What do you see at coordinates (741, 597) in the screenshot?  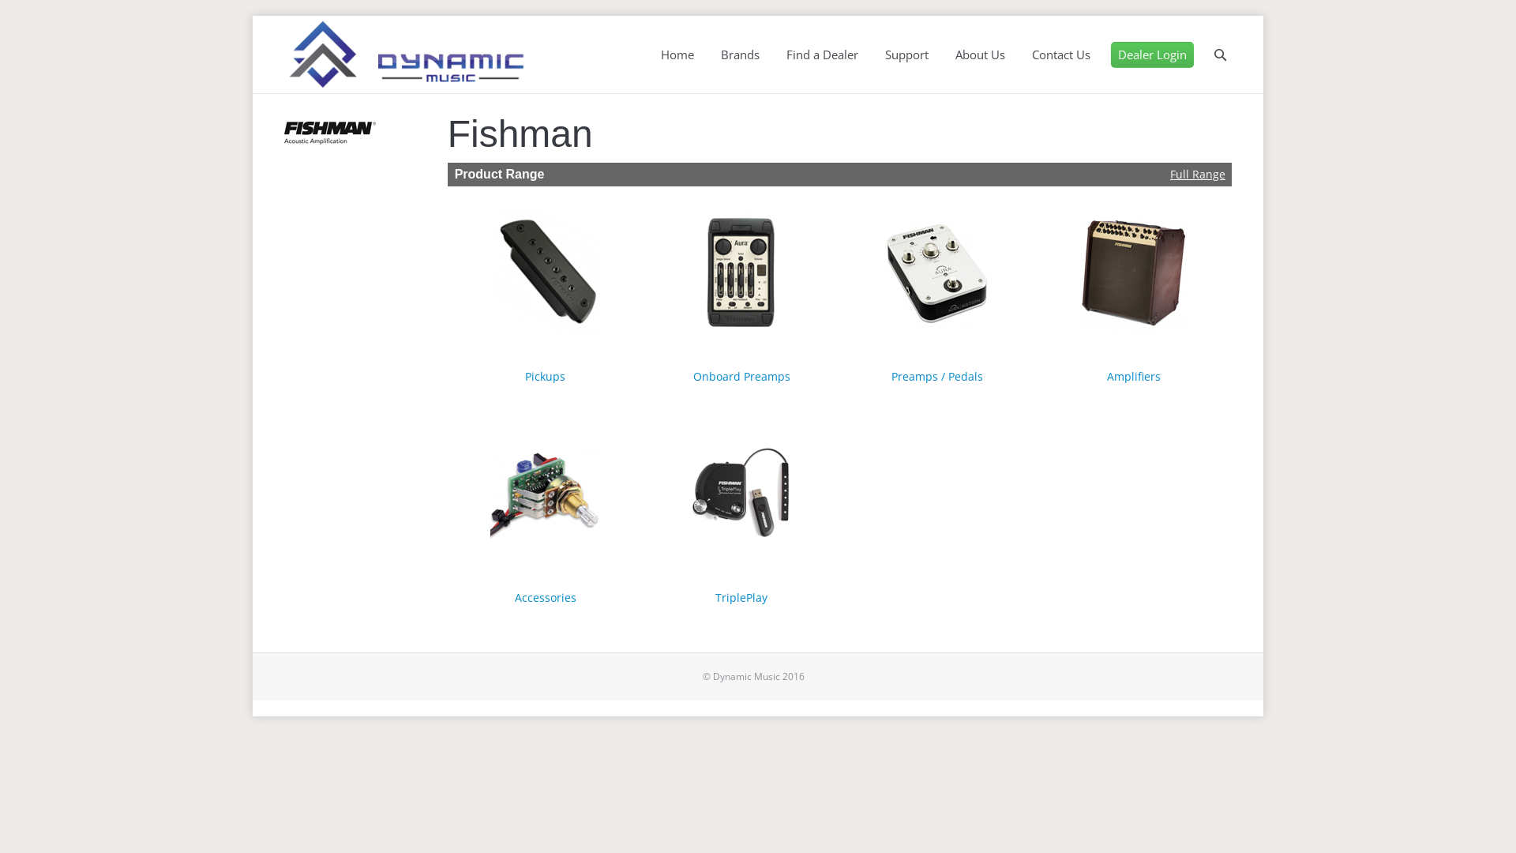 I see `TriplePlay` at bounding box center [741, 597].